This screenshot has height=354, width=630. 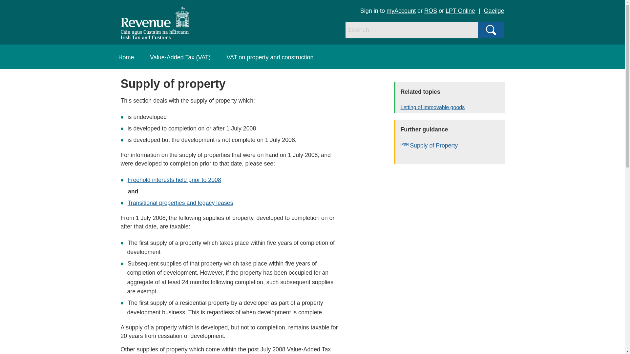 I want to click on Go to VAT on property and construction from here, so click(x=270, y=57).